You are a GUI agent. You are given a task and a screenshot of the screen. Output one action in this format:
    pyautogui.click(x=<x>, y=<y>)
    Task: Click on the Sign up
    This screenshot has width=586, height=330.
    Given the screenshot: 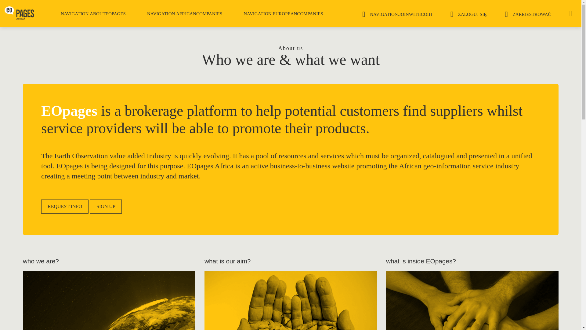 What is the action you would take?
    pyautogui.click(x=106, y=207)
    